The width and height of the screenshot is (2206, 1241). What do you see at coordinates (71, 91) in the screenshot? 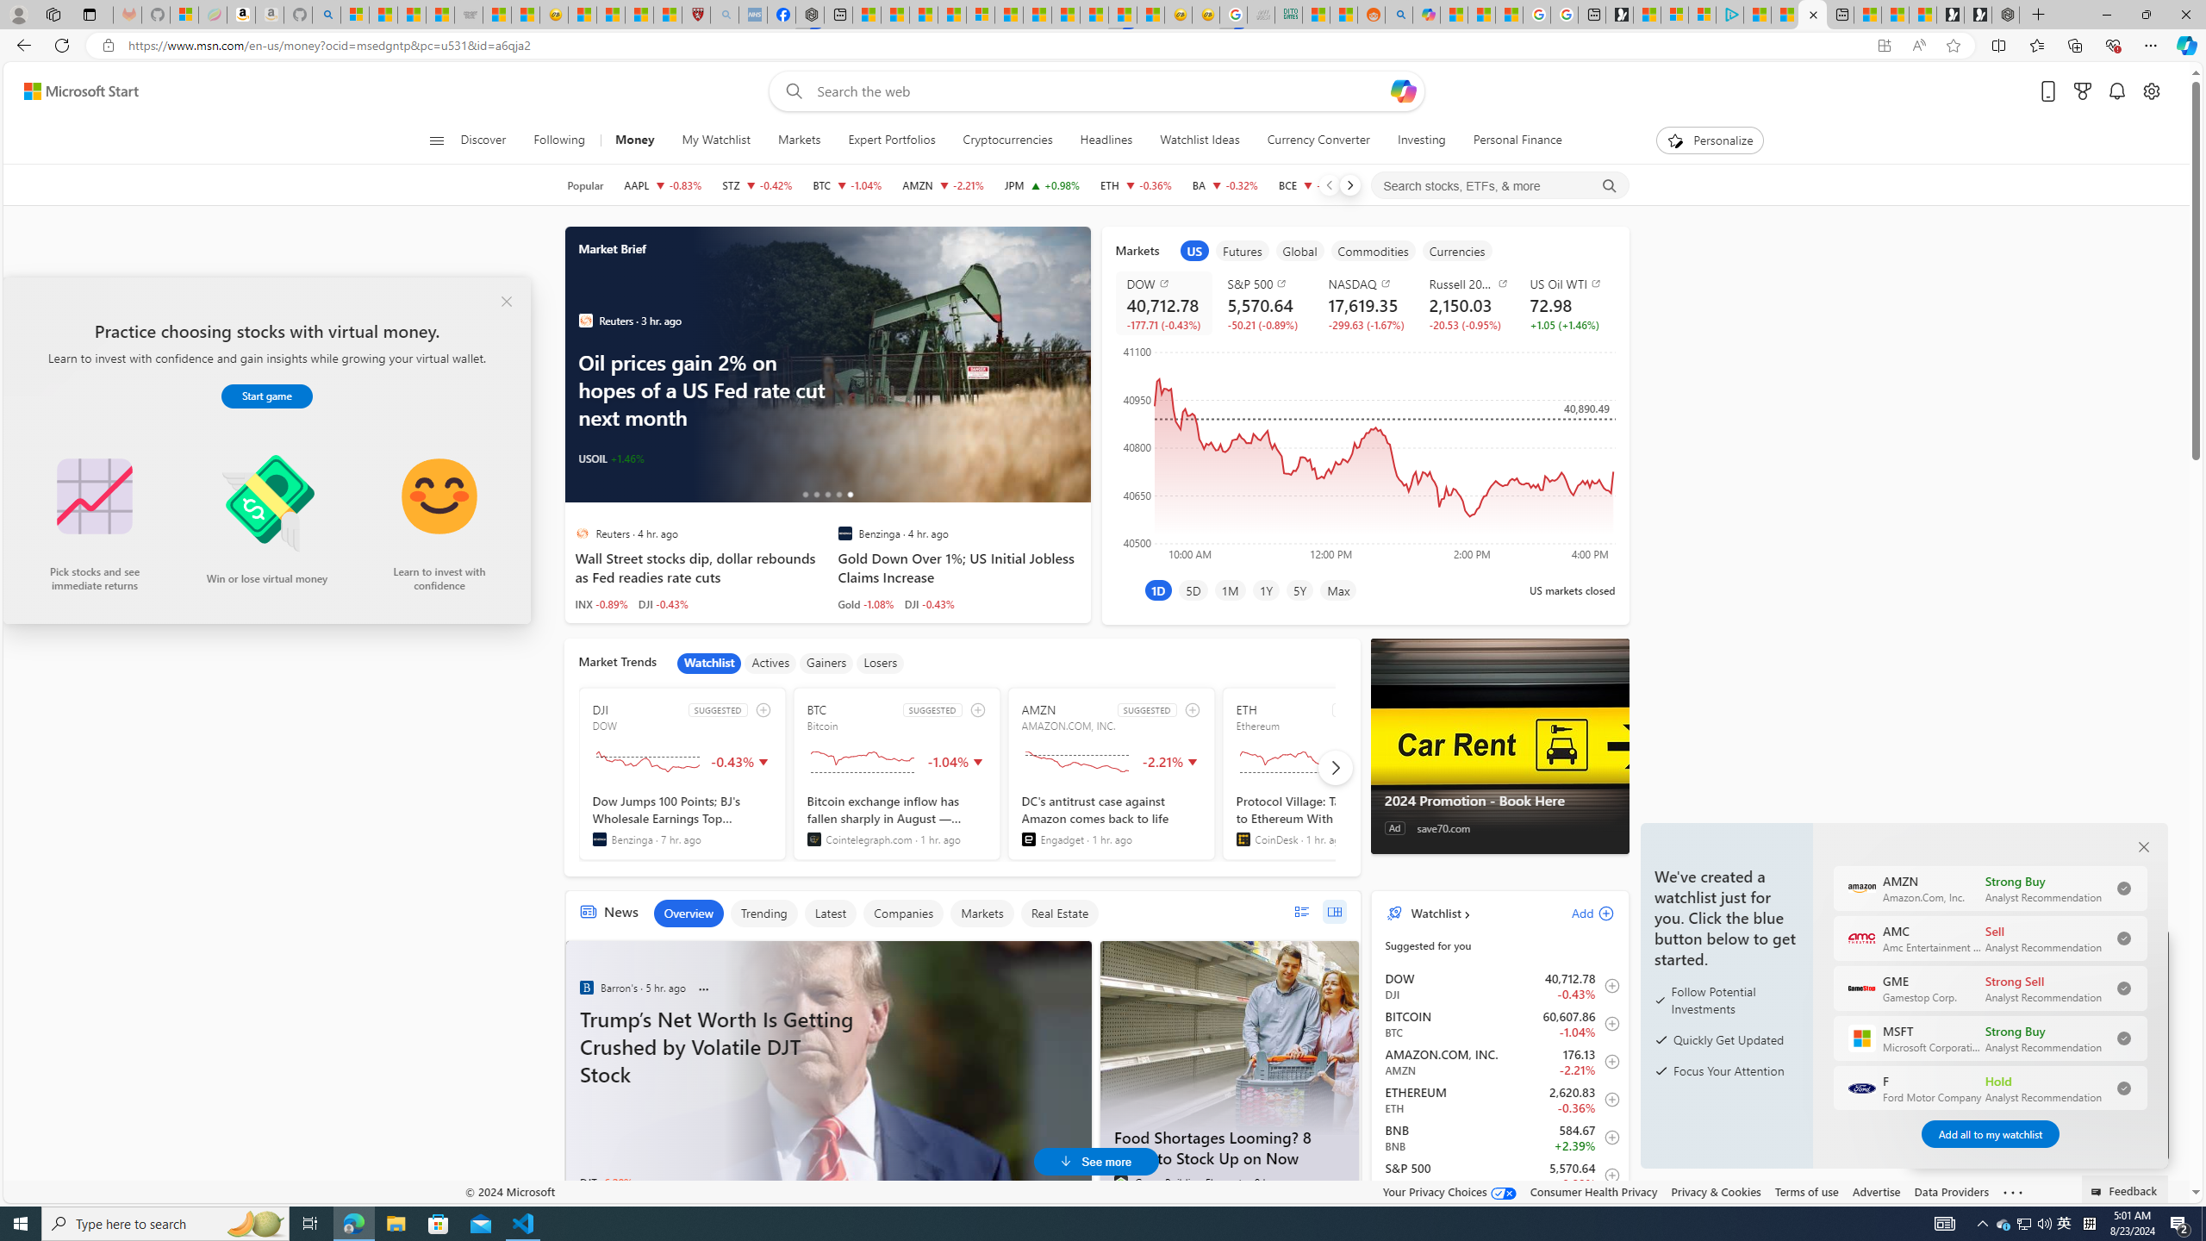
I see `Skip to footer` at bounding box center [71, 91].